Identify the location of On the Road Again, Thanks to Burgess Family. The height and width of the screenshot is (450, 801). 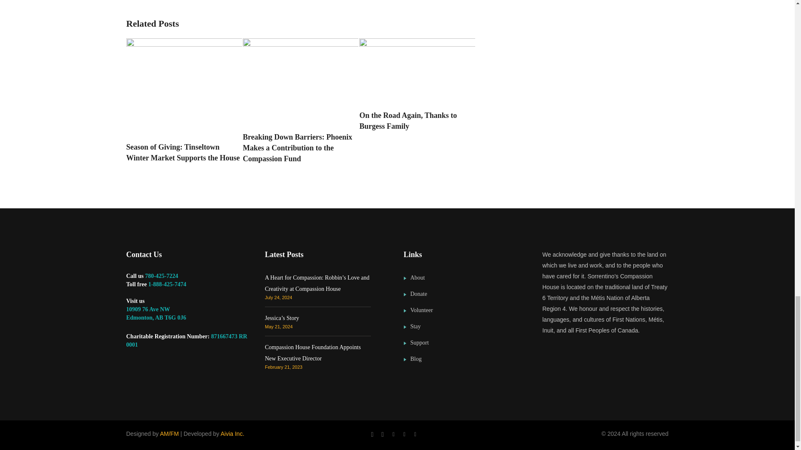
(417, 121).